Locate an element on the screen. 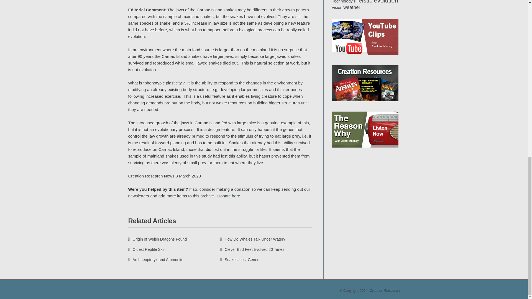  Origin of Welsh Dragons Found is located at coordinates (157, 239).